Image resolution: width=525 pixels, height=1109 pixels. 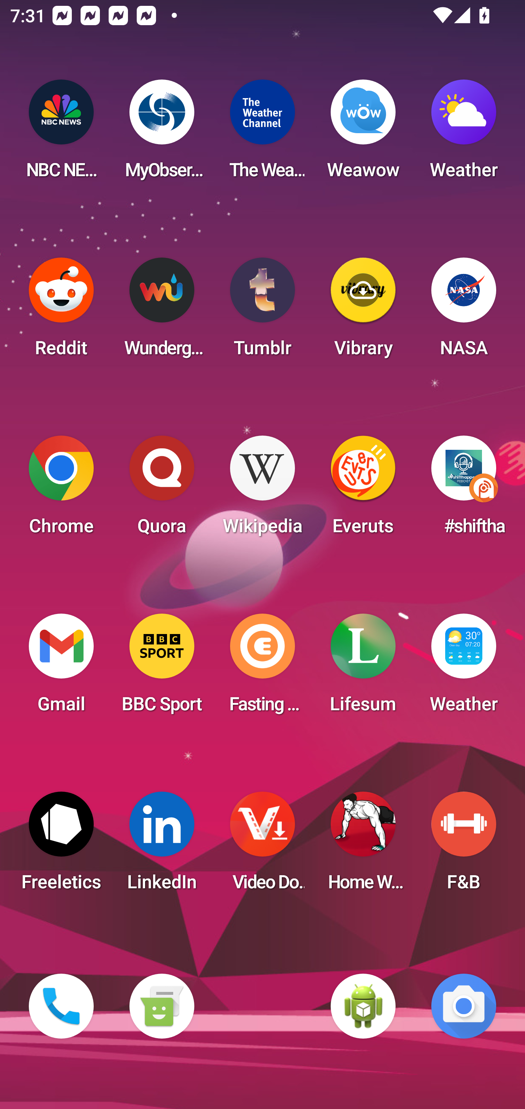 I want to click on Quora, so click(x=162, y=490).